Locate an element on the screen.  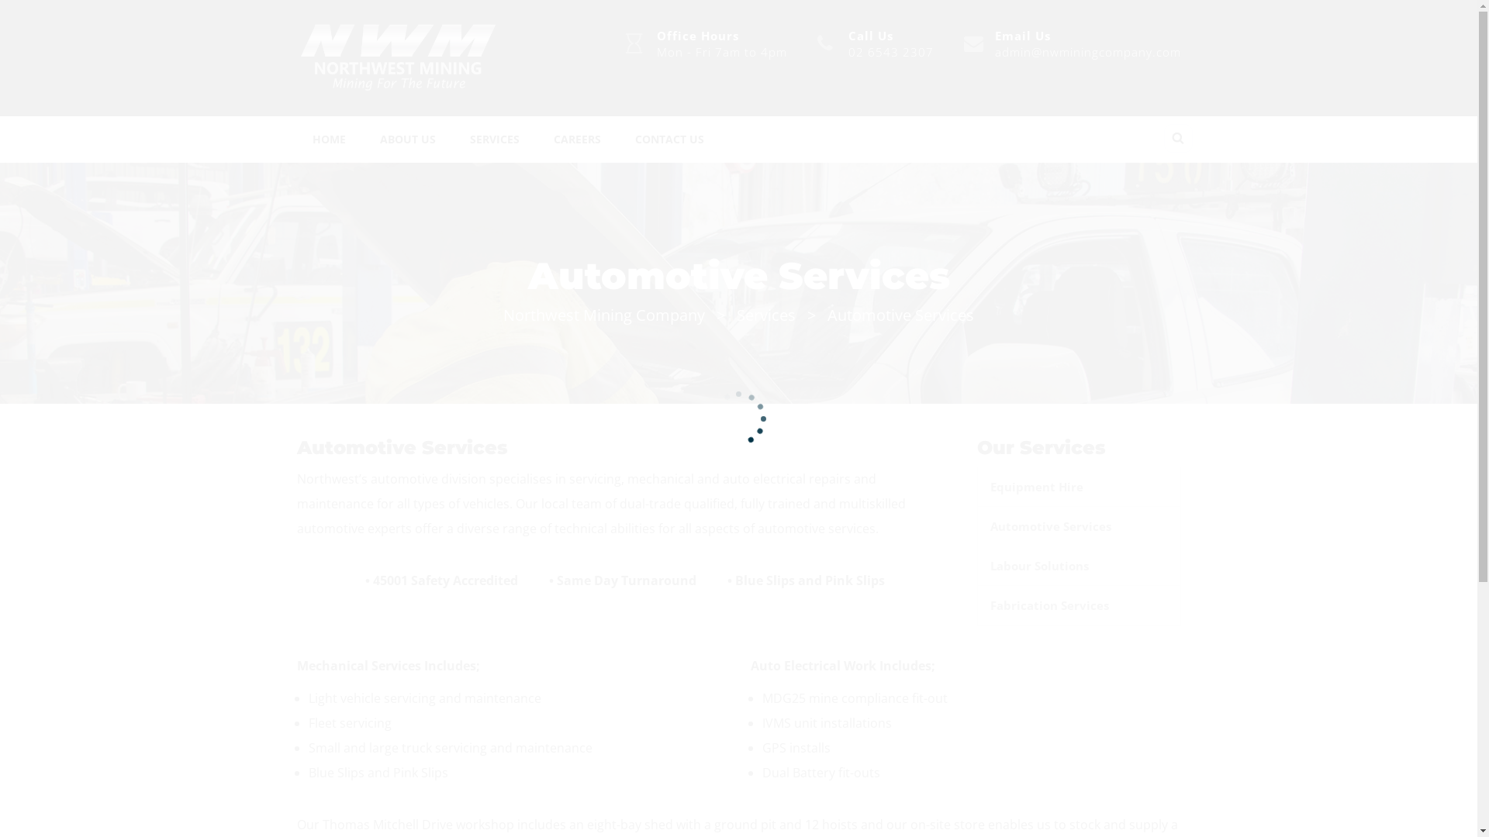
CAREERS is located at coordinates (577, 139).